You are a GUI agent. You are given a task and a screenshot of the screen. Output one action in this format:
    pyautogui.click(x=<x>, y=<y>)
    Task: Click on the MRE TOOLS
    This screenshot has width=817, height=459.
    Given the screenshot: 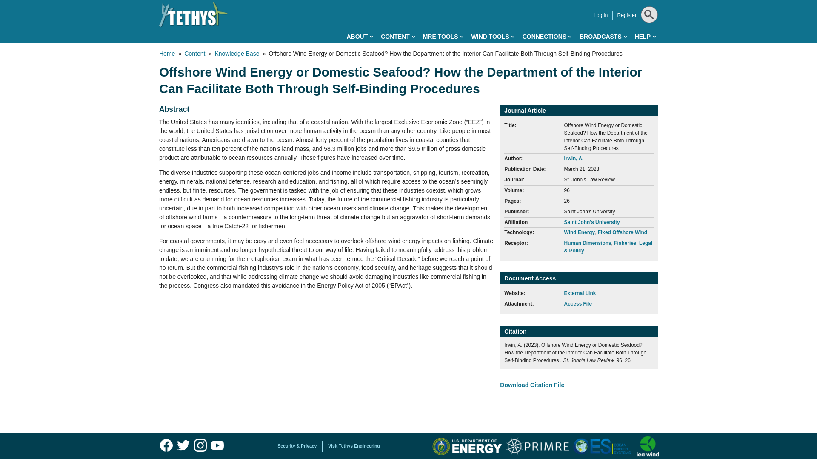 What is the action you would take?
    pyautogui.click(x=443, y=37)
    